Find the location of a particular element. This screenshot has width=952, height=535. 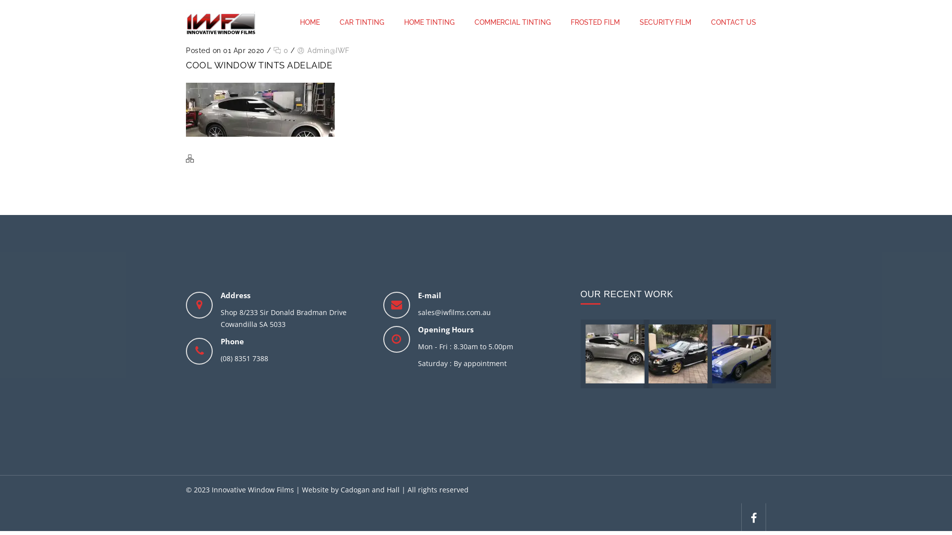

Innovative Window Films is located at coordinates (221, 22).